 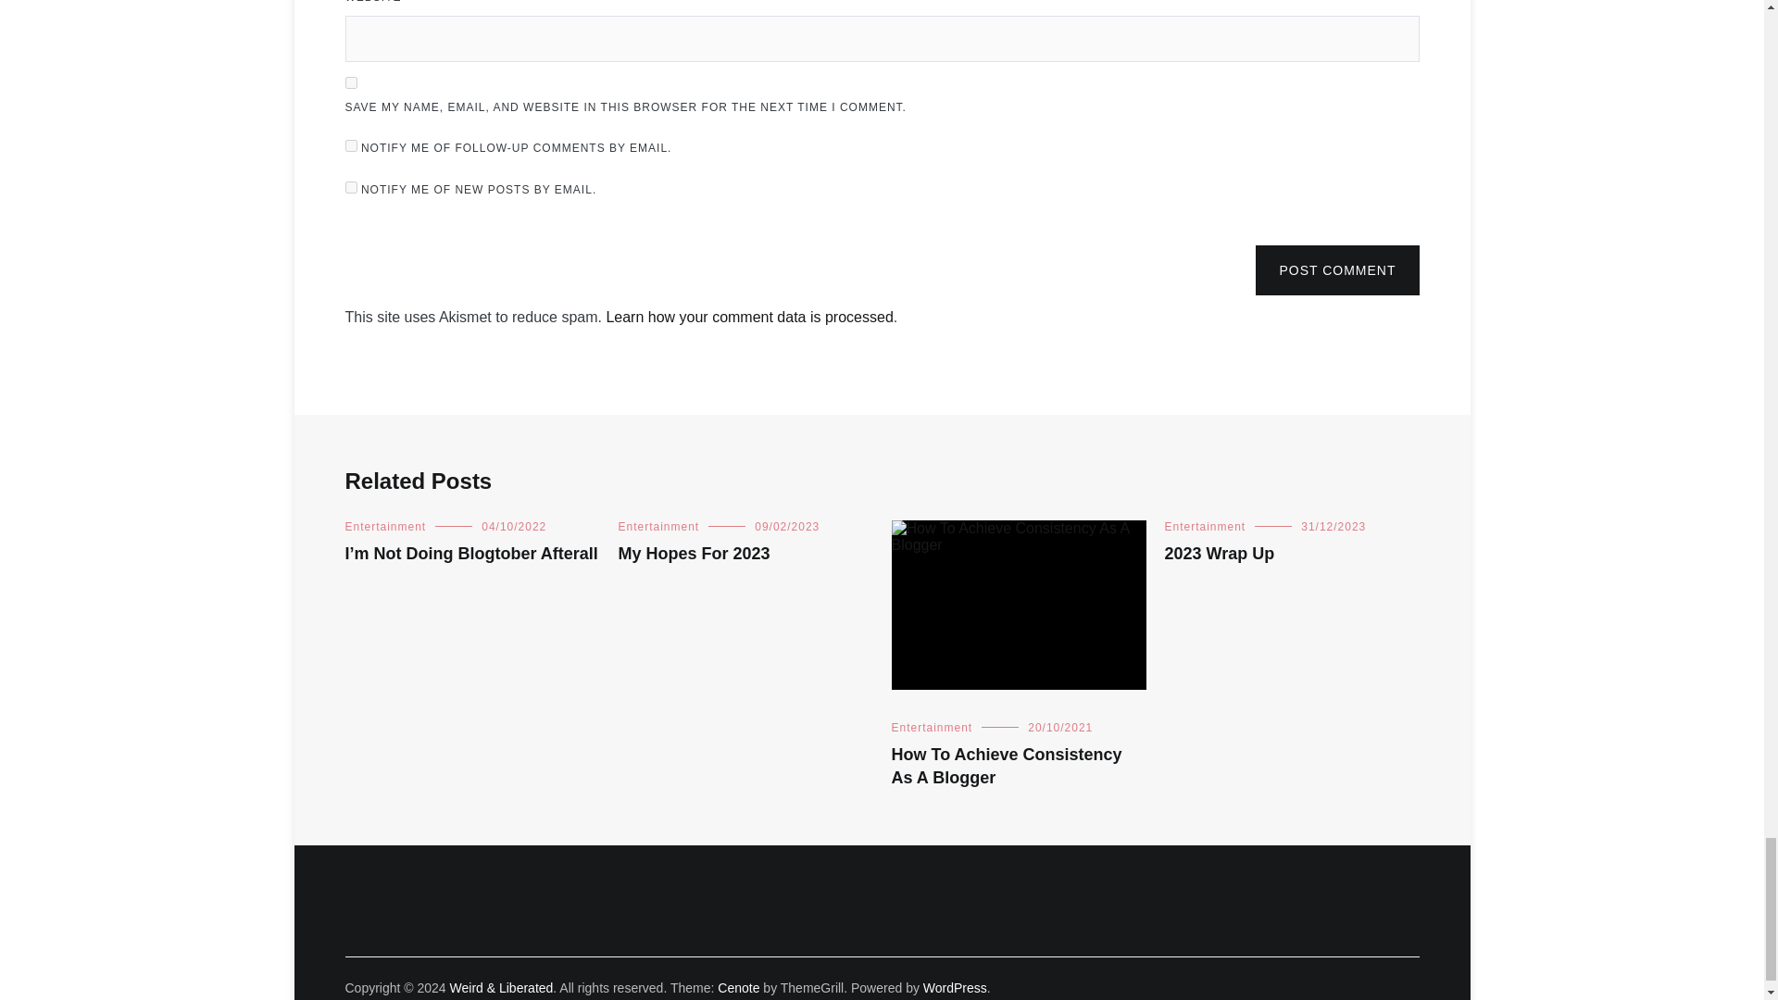 What do you see at coordinates (350, 146) in the screenshot?
I see `subscribe` at bounding box center [350, 146].